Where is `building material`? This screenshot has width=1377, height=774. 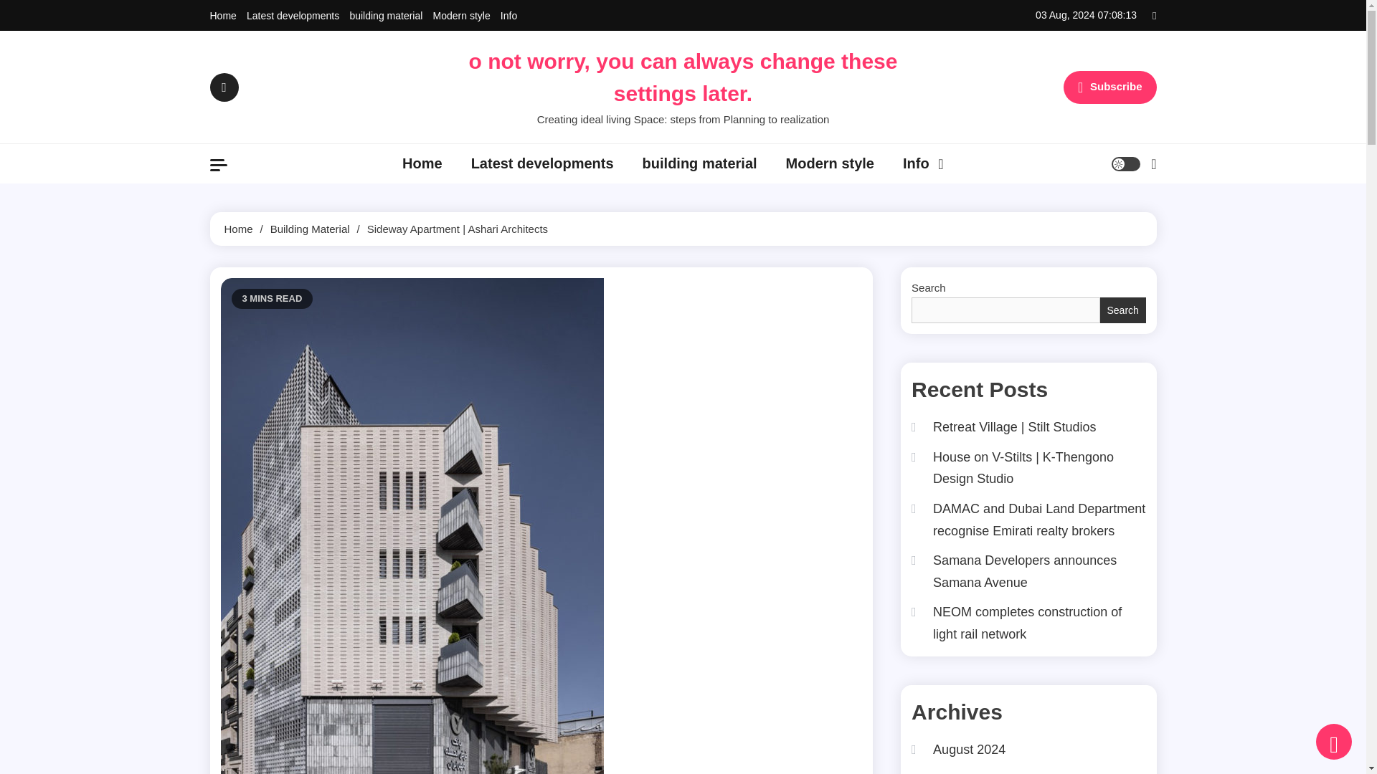
building material is located at coordinates (386, 16).